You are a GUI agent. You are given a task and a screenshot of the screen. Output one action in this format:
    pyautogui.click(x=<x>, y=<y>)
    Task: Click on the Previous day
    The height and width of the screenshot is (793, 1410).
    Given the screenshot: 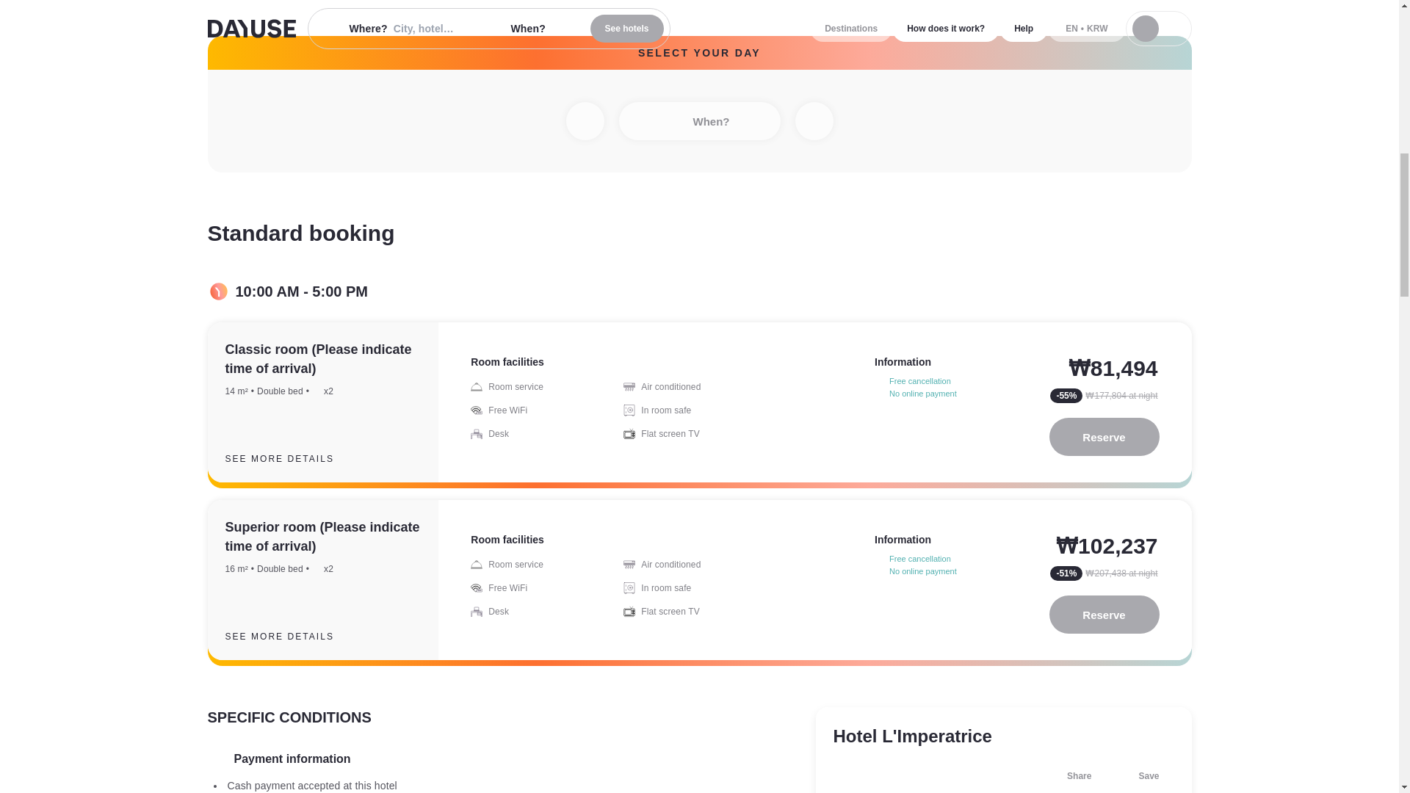 What is the action you would take?
    pyautogui.click(x=584, y=121)
    